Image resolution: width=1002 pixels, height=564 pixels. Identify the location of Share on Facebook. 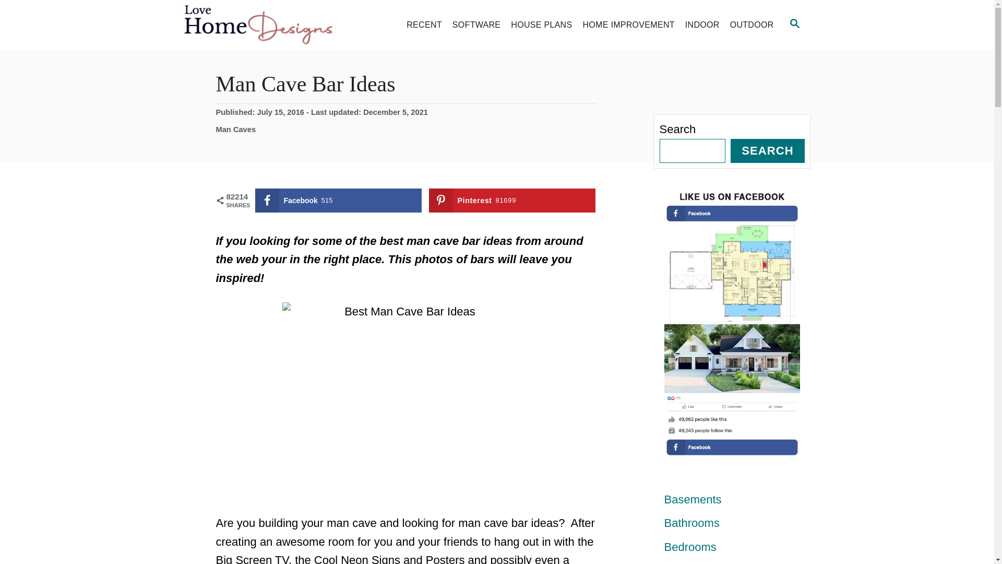
(338, 201).